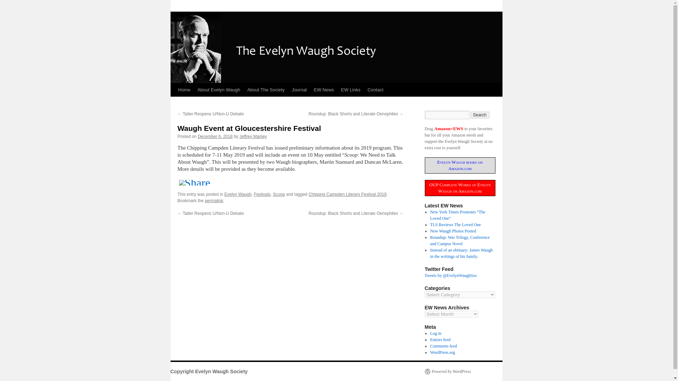 The image size is (678, 381). Describe the element at coordinates (253, 137) in the screenshot. I see `Jeffrey Manley` at that location.